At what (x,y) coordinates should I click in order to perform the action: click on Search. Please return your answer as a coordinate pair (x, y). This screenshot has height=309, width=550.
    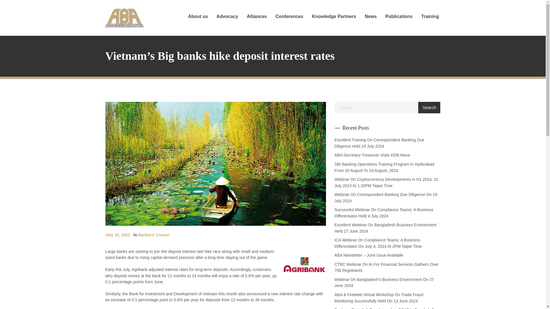
    Looking at the image, I should click on (429, 108).